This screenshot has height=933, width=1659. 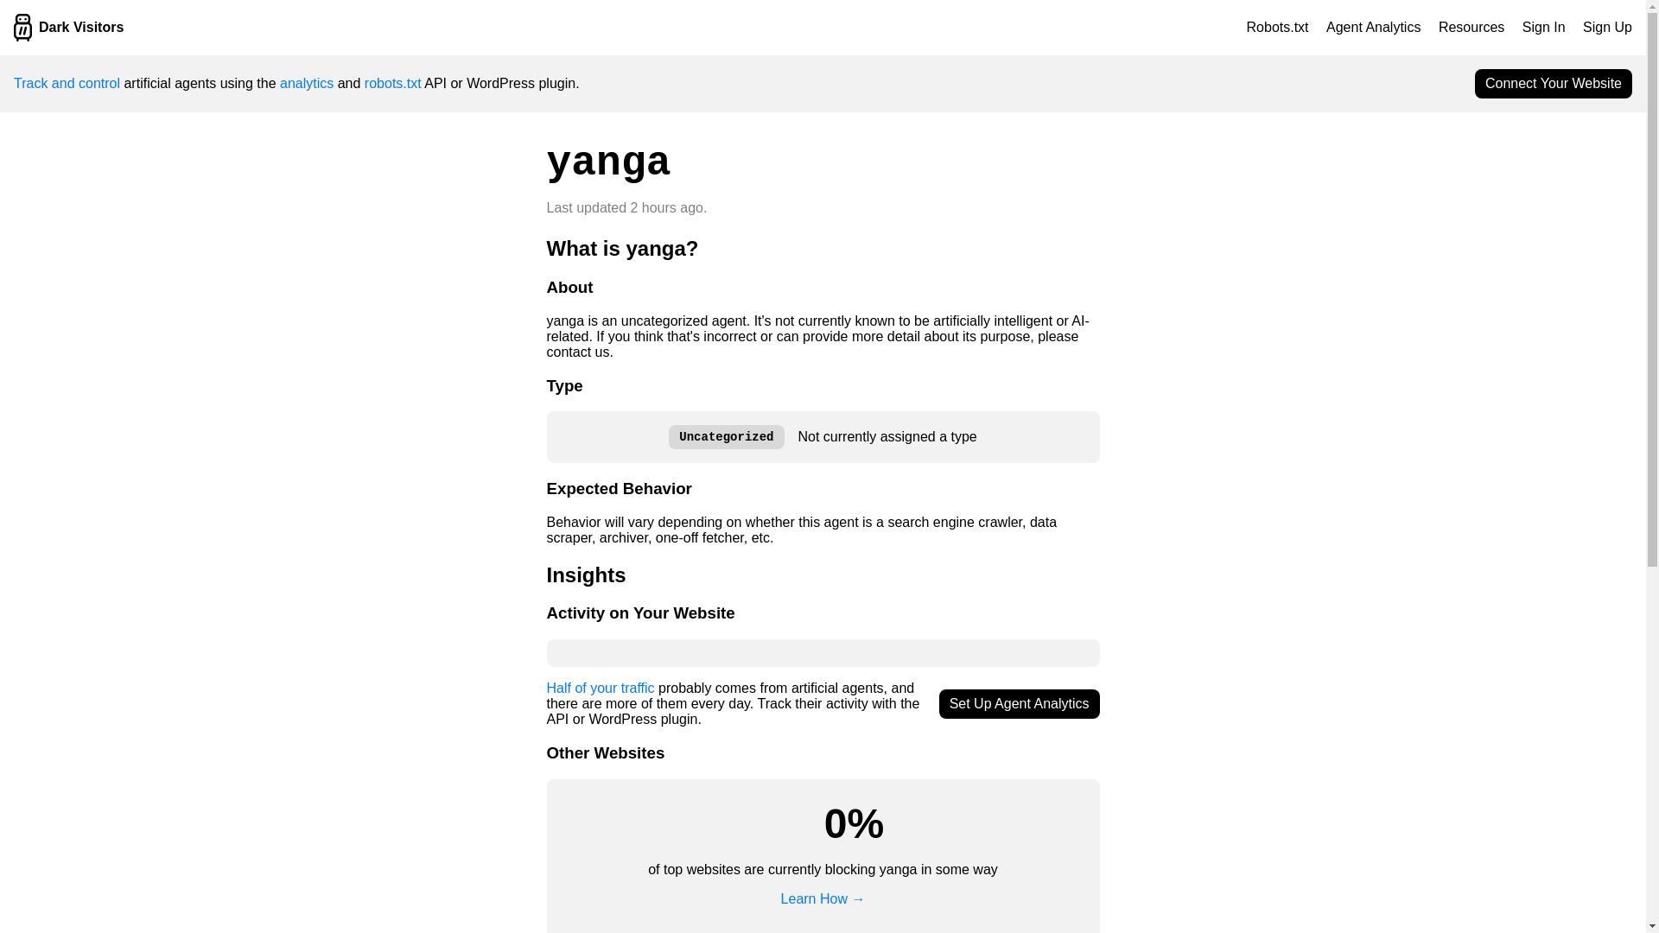 I want to click on Track and control, so click(x=66, y=83).